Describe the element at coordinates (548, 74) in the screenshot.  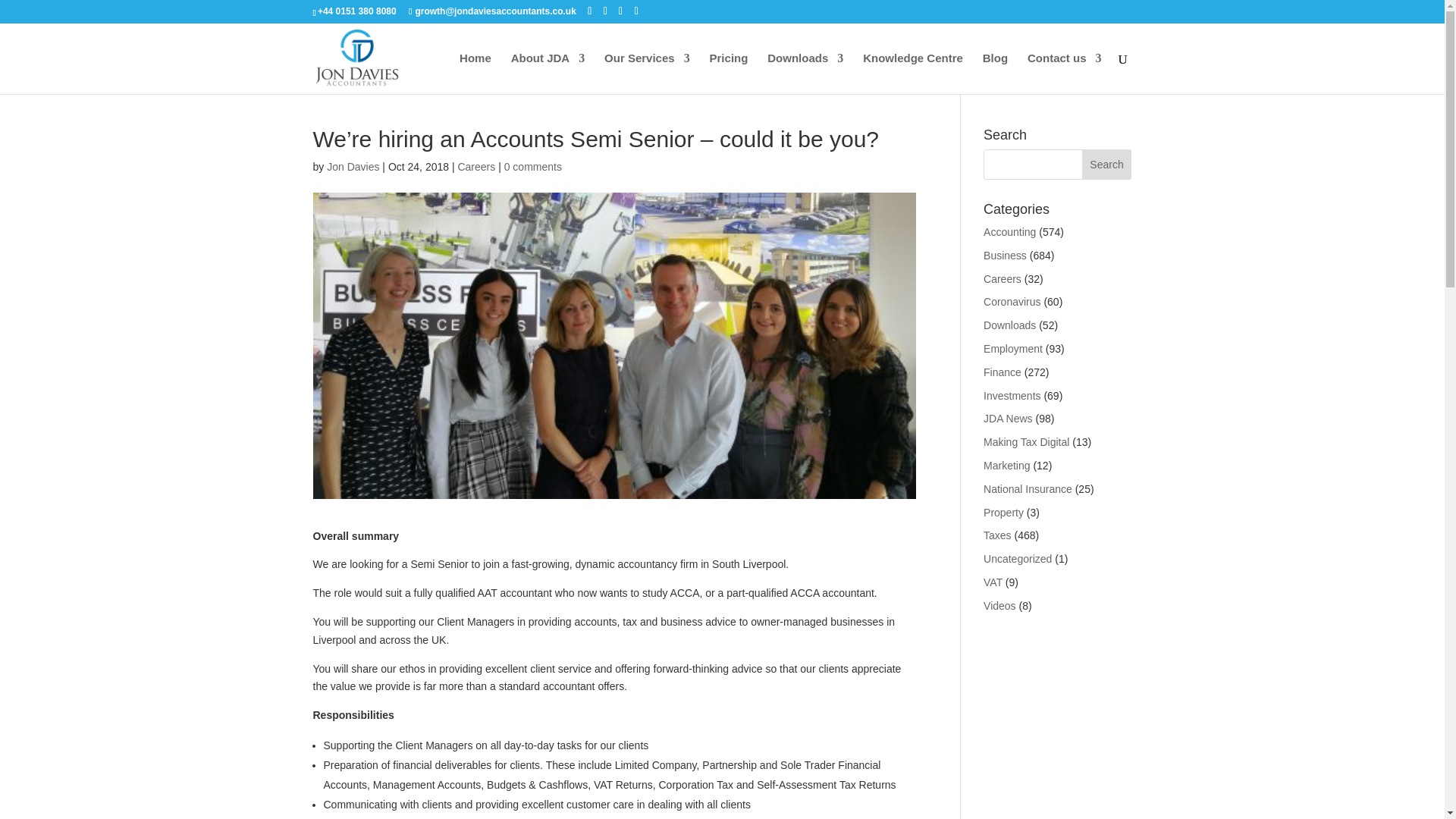
I see `About JDA` at that location.